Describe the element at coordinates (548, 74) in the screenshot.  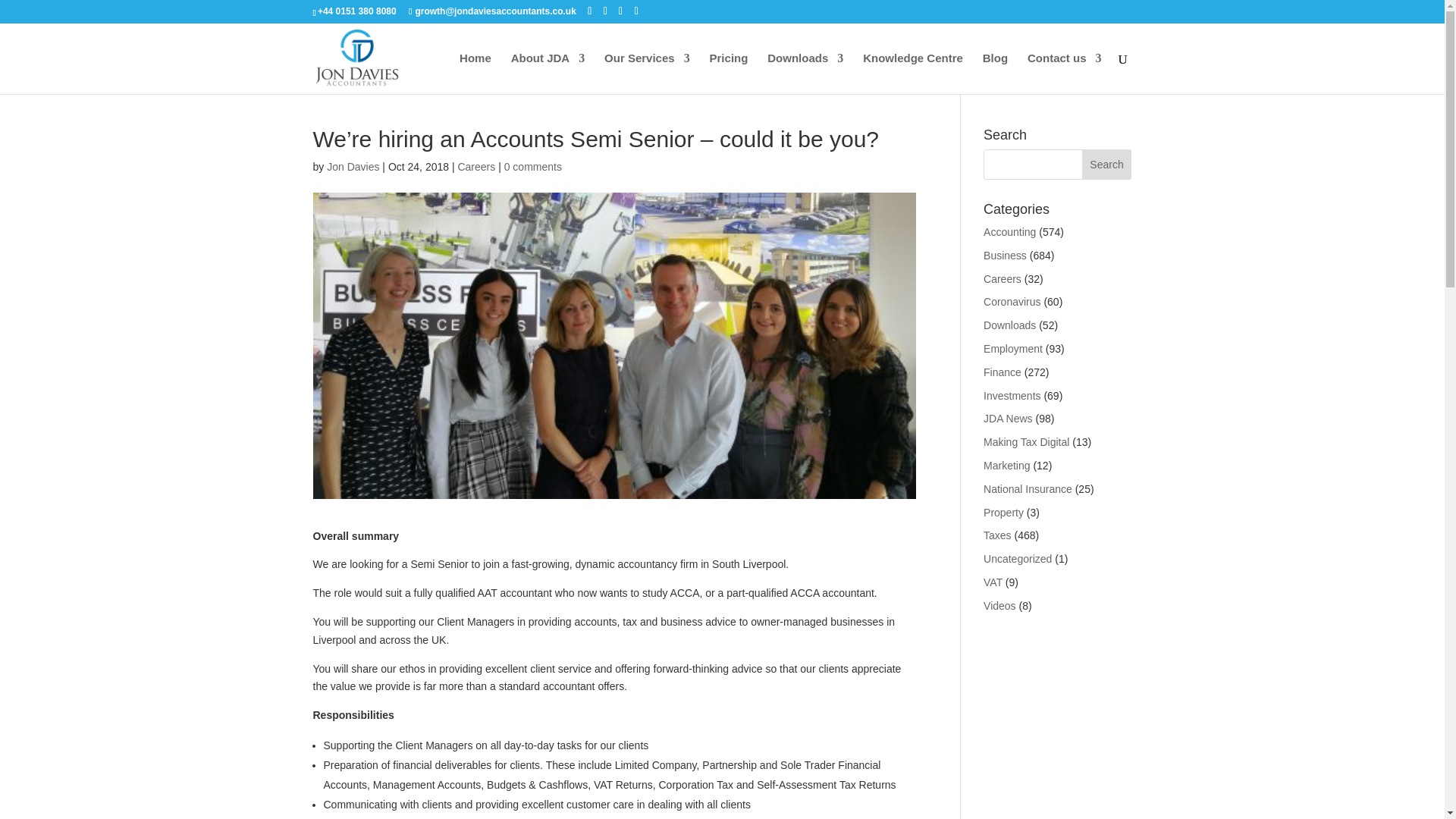
I see `About JDA` at that location.